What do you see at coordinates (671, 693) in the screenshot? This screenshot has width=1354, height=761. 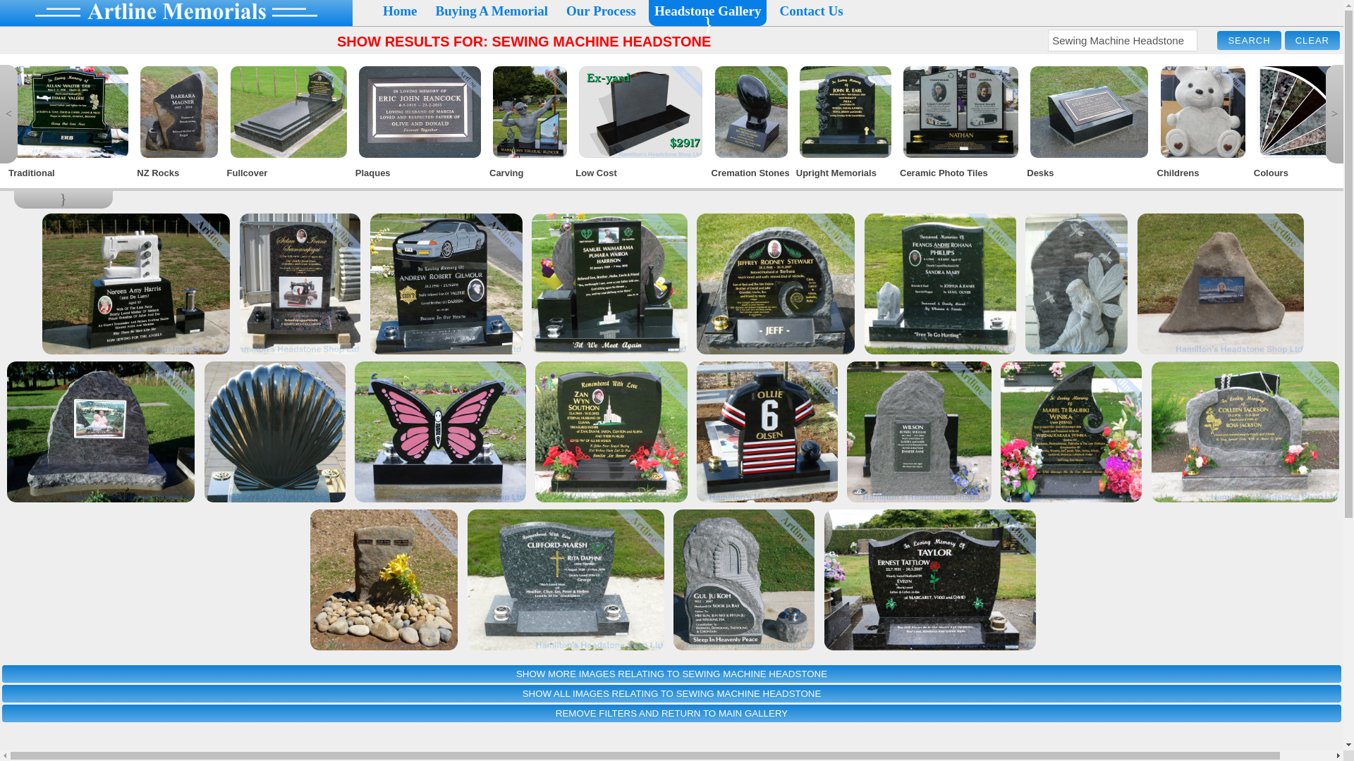 I see `SHOW ALL IMAGES RELATING TO SEWING MACHINE HEADSTONE` at bounding box center [671, 693].